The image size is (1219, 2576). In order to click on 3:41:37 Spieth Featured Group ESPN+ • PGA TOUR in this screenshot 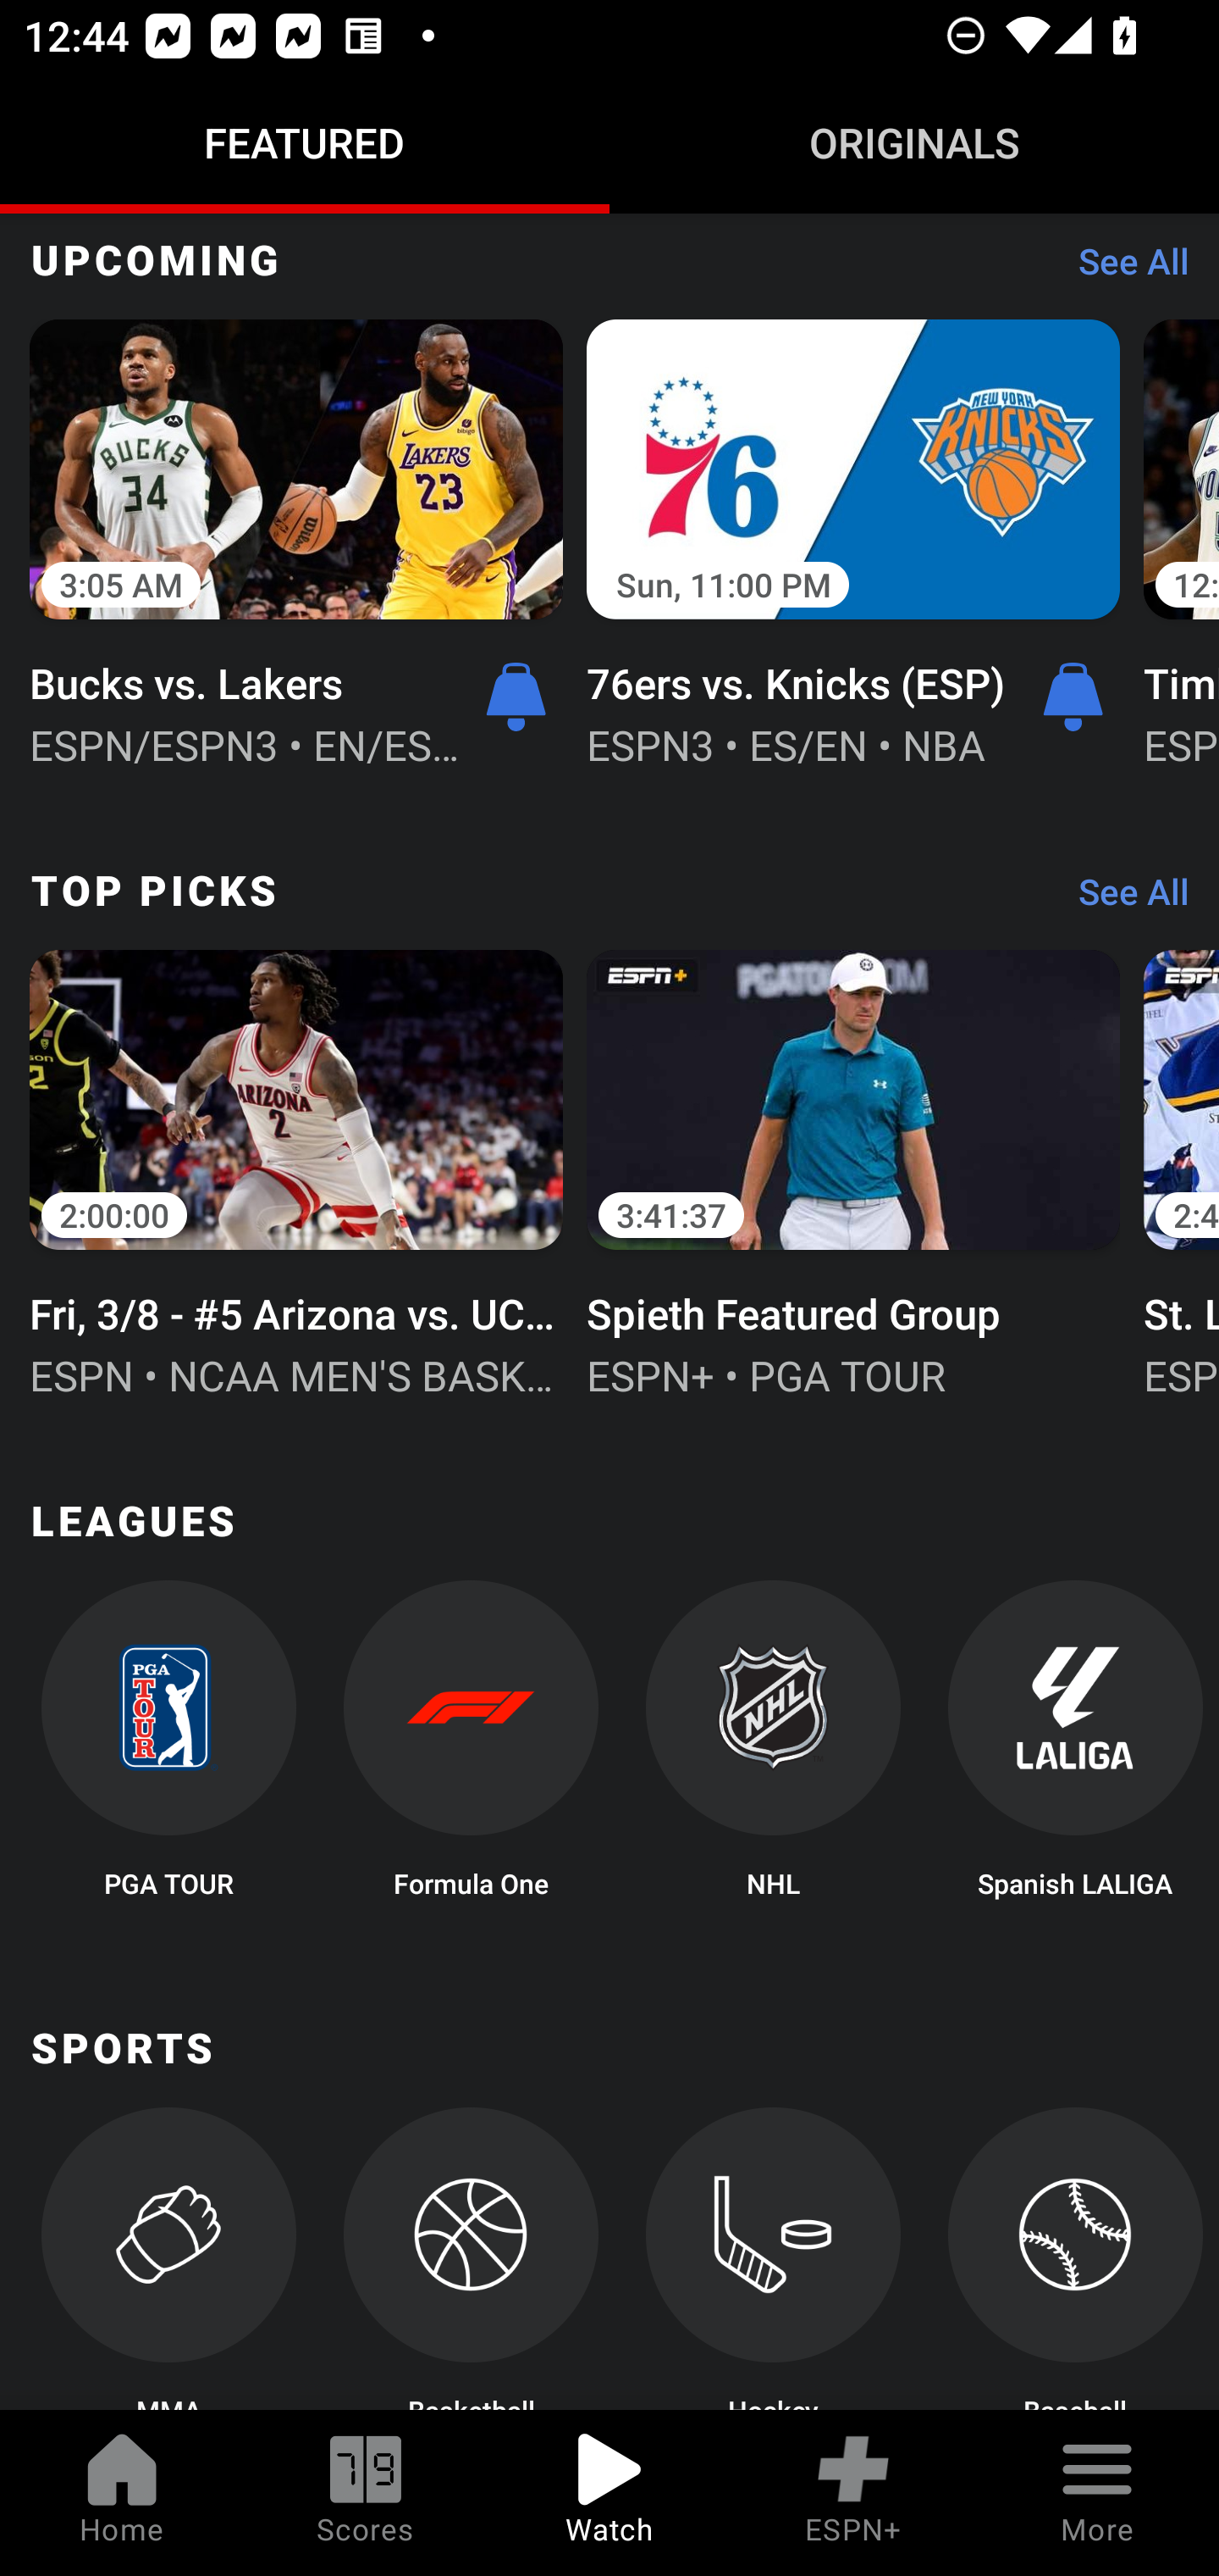, I will do `click(853, 1170)`.